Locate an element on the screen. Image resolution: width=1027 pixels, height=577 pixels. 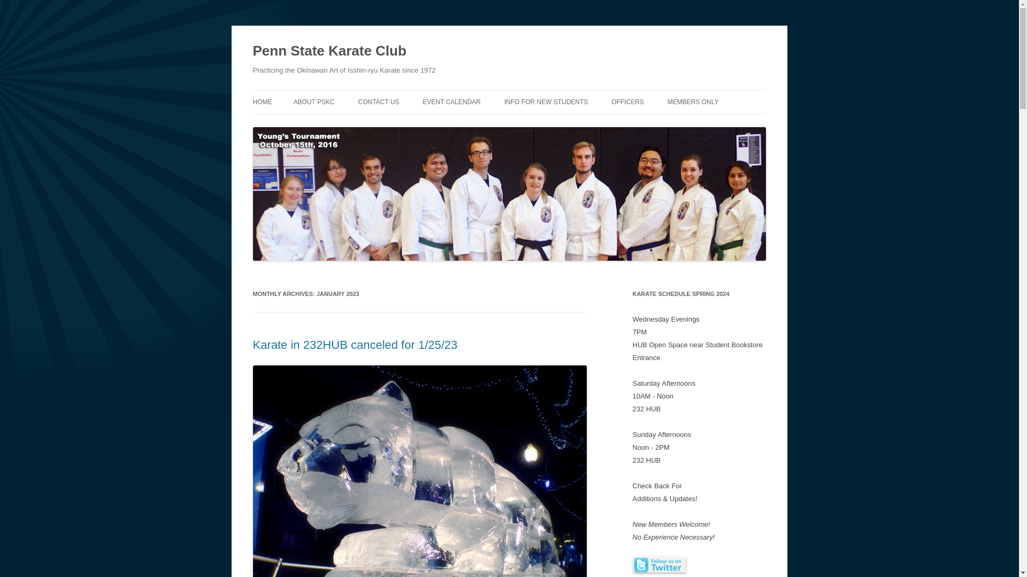
MEMBERS ONLY is located at coordinates (693, 102).